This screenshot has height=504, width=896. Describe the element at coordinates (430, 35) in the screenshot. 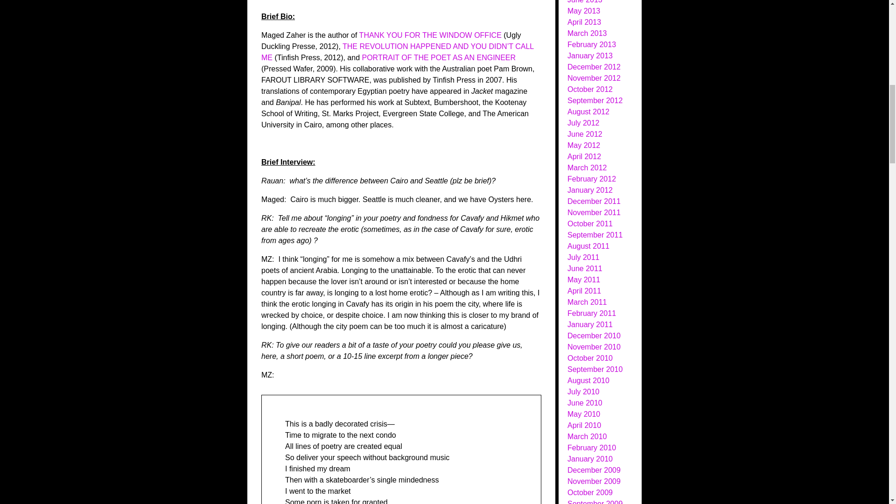

I see `THANK YOU FOR THE WINDOW OFFICE` at that location.